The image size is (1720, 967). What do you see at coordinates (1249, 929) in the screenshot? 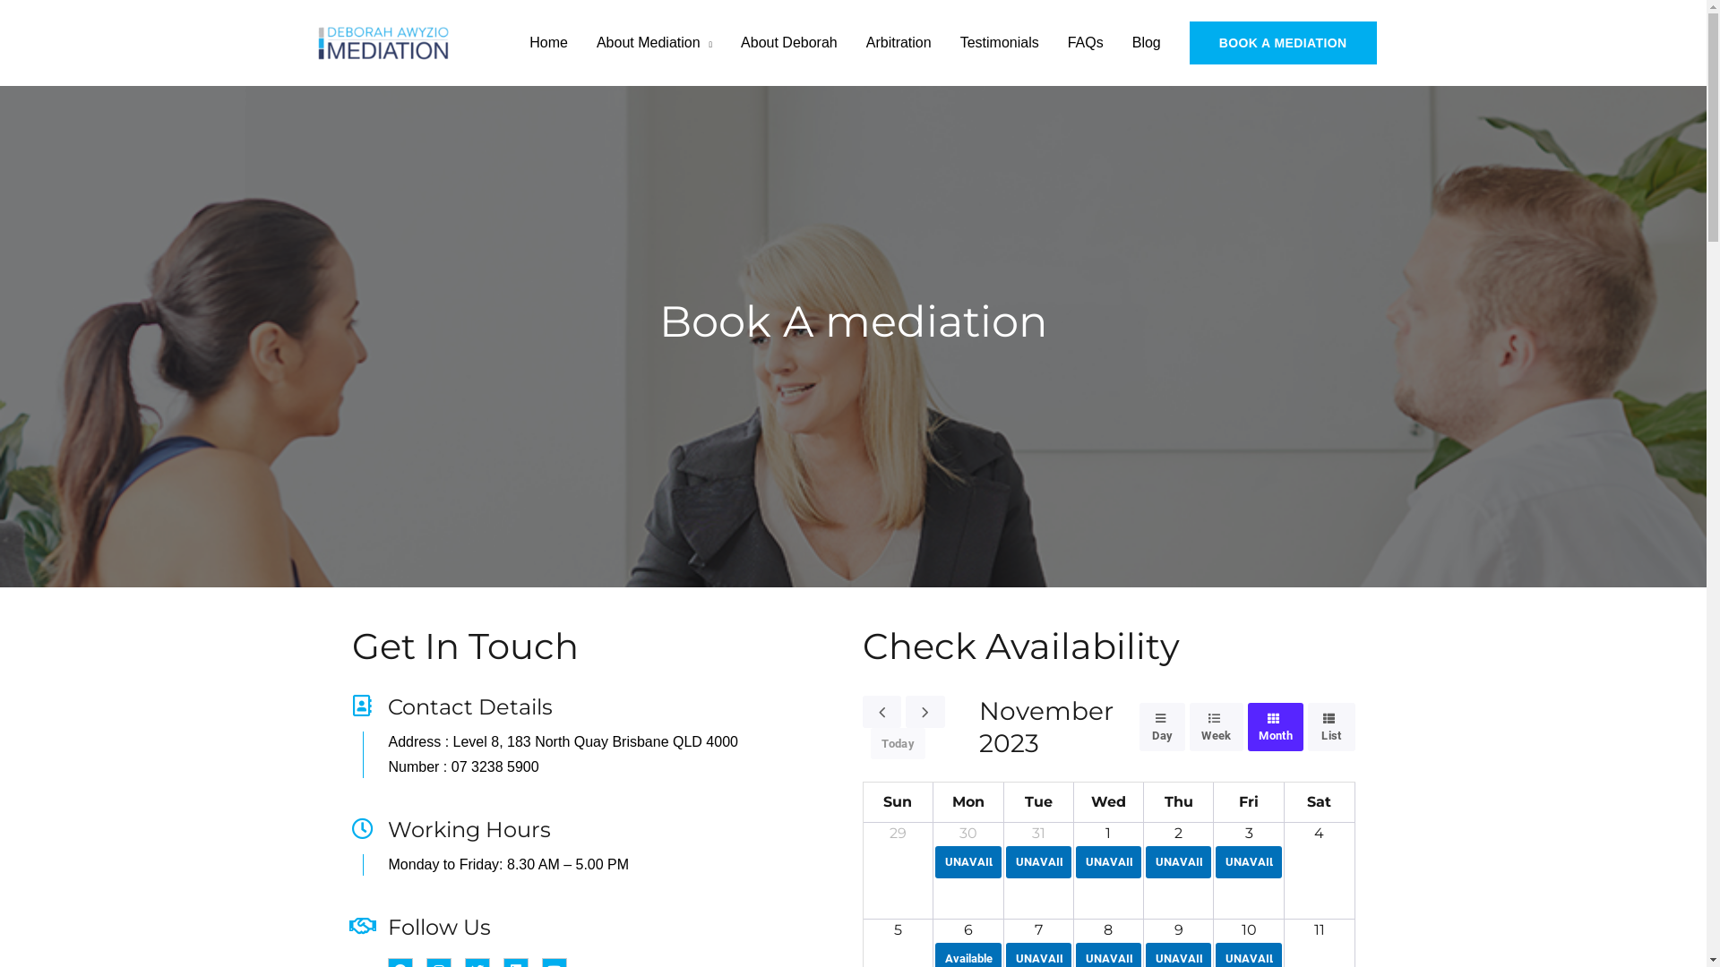
I see `10` at bounding box center [1249, 929].